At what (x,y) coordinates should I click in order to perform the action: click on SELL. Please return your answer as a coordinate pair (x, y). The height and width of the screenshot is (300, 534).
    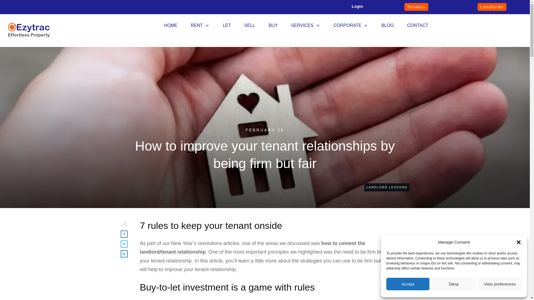
    Looking at the image, I should click on (250, 26).